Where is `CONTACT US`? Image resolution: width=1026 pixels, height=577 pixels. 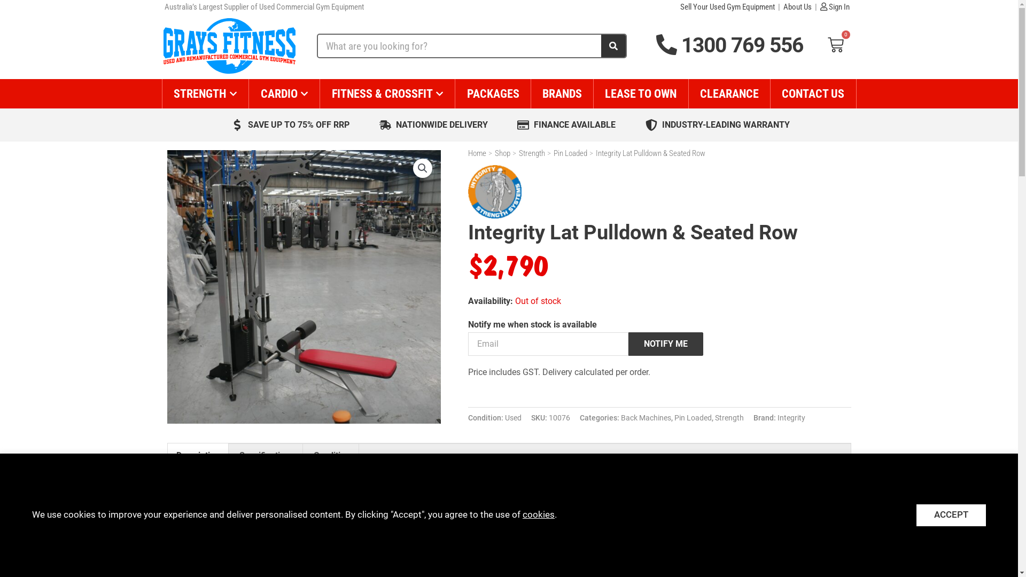 CONTACT US is located at coordinates (813, 94).